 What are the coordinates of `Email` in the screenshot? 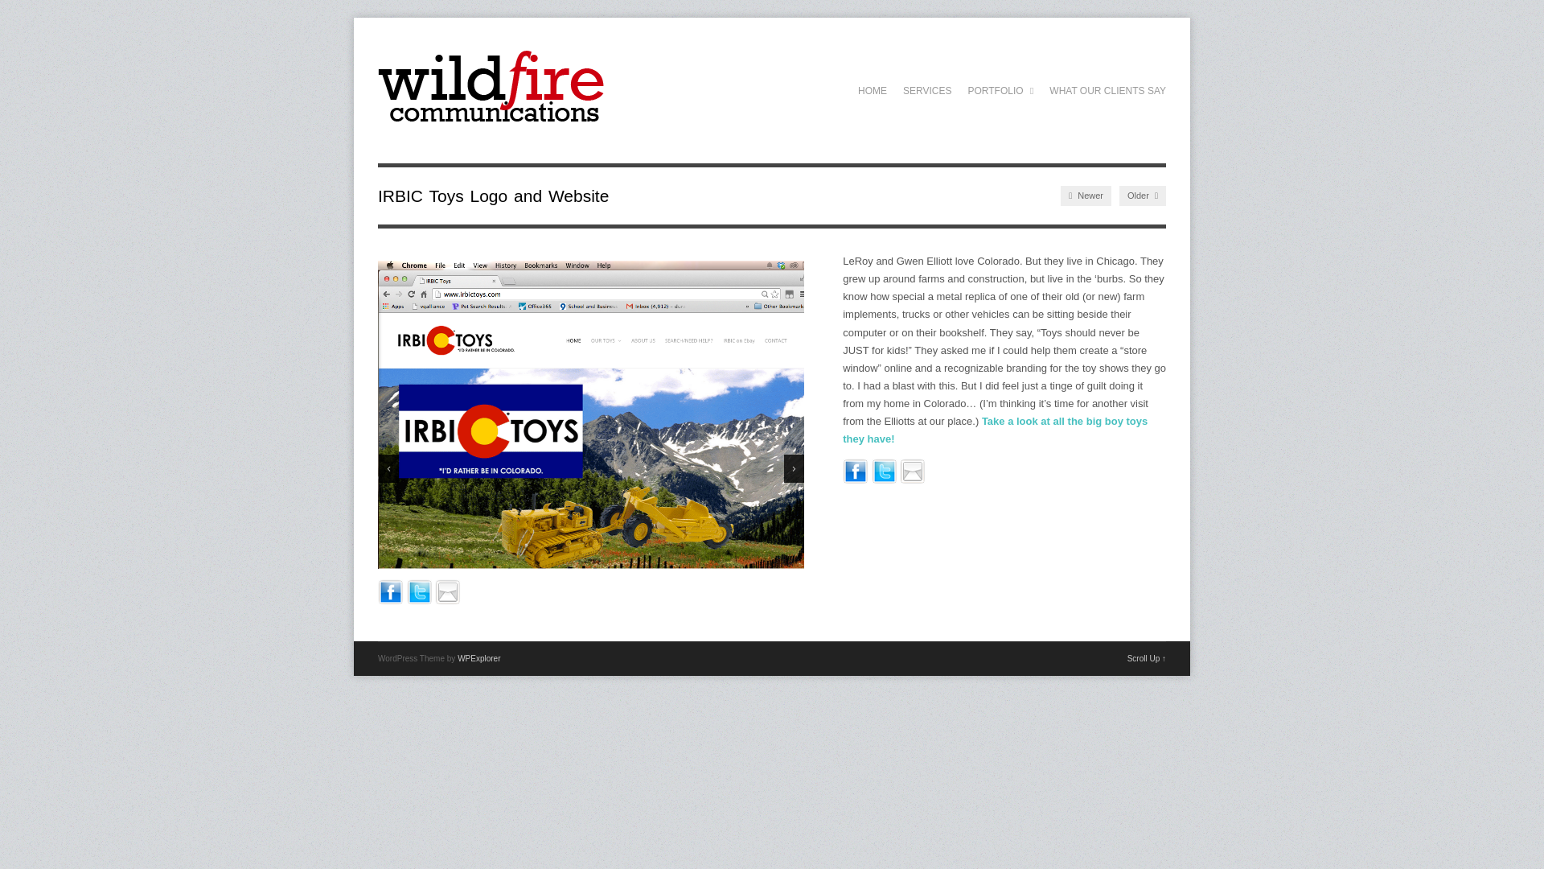 It's located at (447, 591).